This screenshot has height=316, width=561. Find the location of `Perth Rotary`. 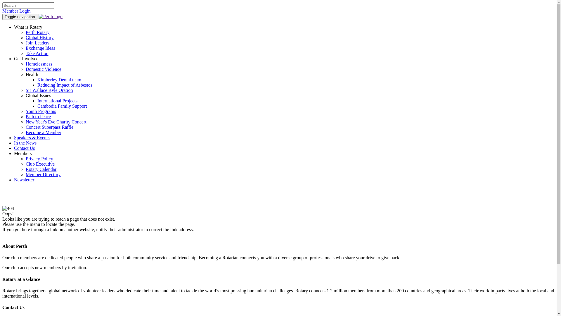

Perth Rotary is located at coordinates (37, 32).